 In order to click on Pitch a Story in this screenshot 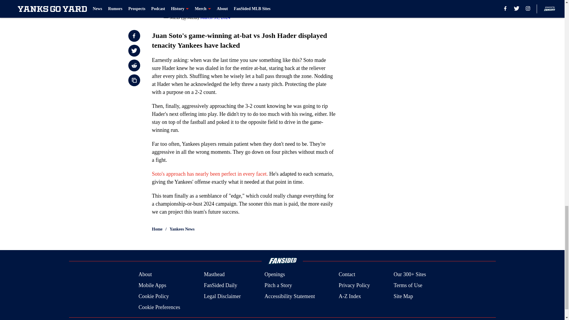, I will do `click(278, 286)`.